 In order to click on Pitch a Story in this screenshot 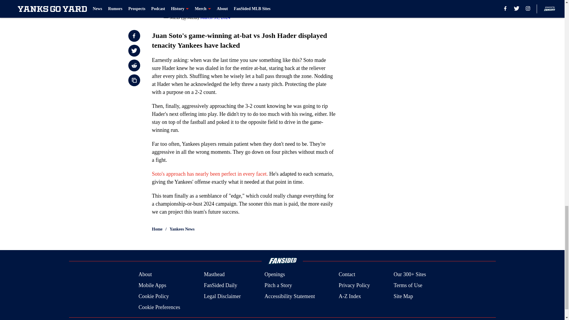, I will do `click(278, 286)`.